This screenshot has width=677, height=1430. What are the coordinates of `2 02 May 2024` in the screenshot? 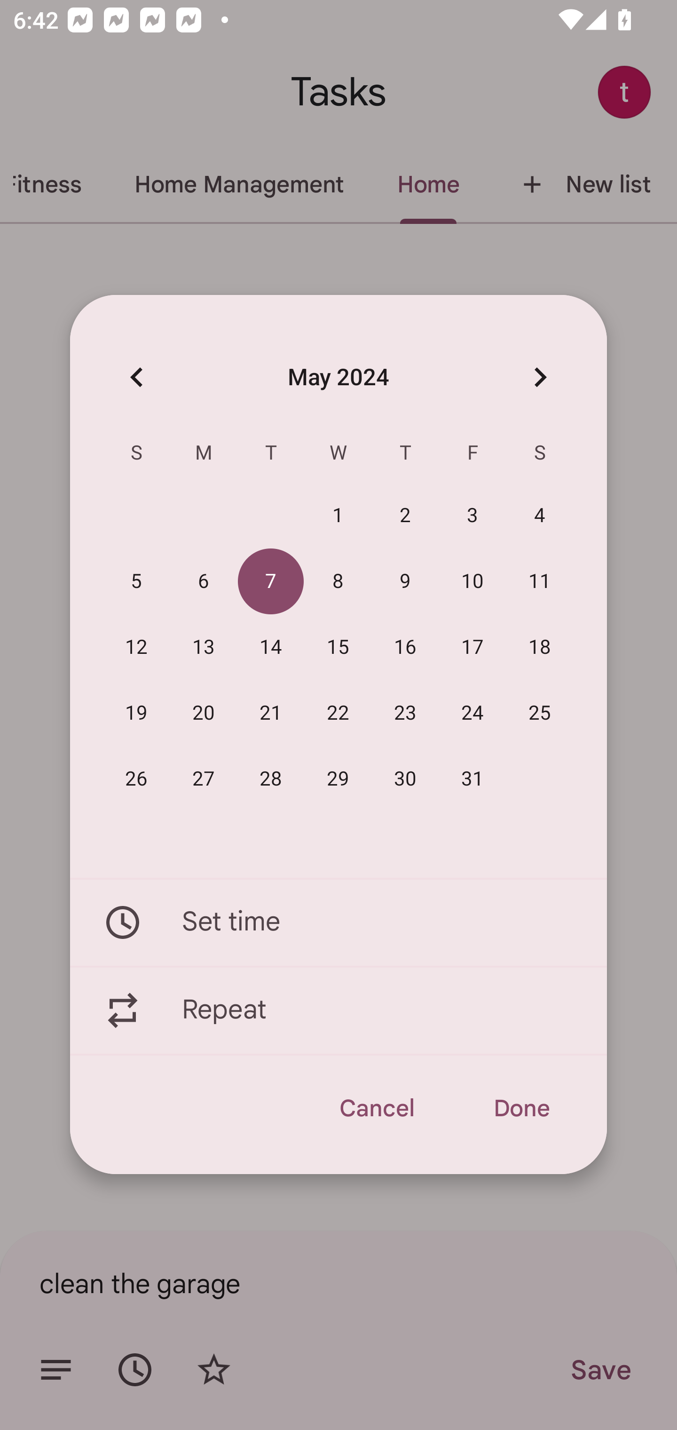 It's located at (405, 516).